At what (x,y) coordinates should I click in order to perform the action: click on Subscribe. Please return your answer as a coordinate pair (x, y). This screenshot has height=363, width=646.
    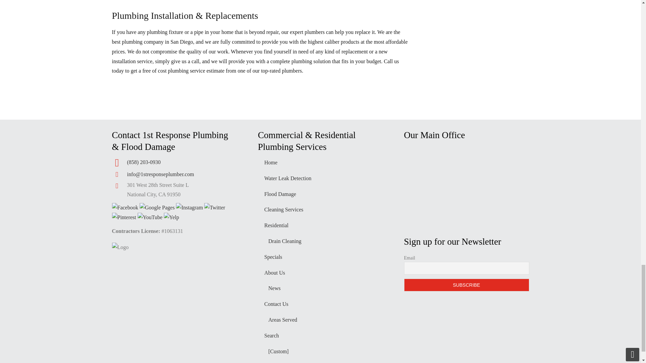
    Looking at the image, I should click on (466, 285).